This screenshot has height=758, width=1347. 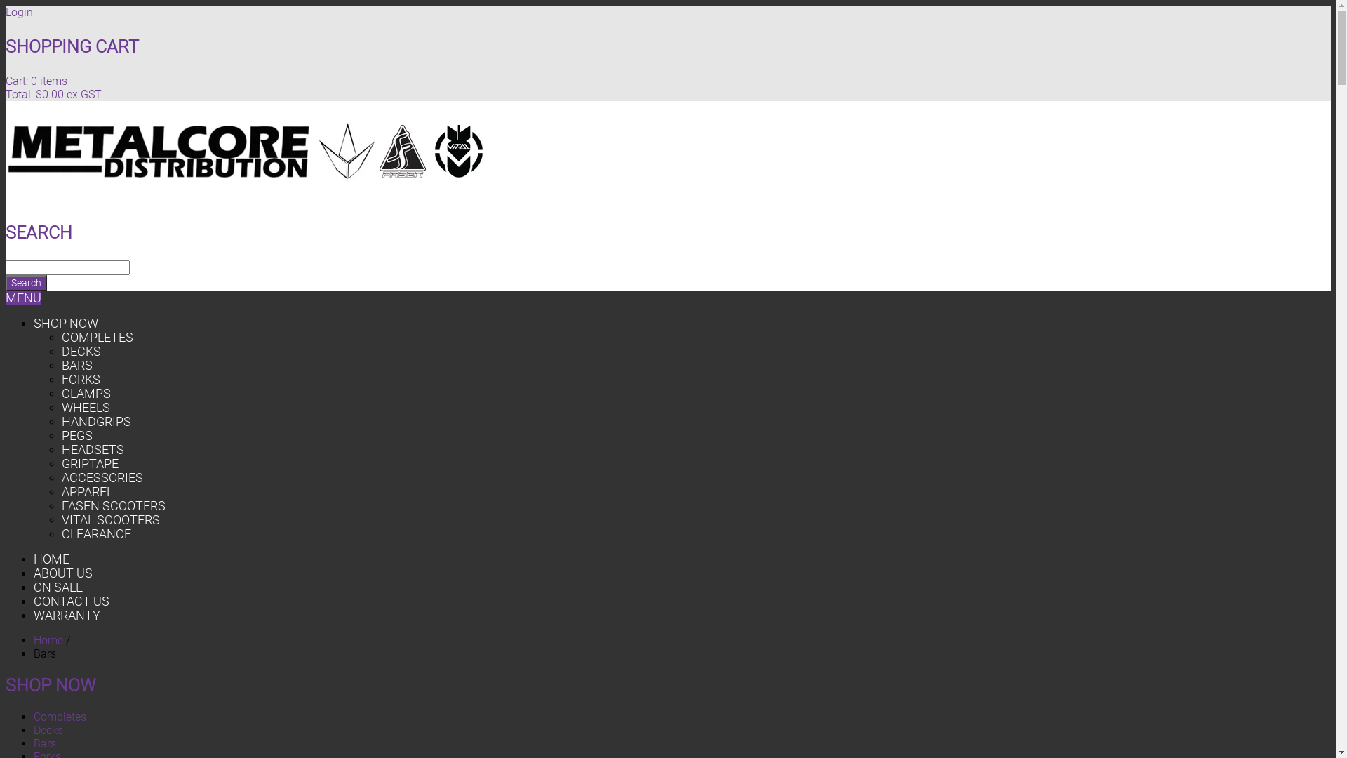 I want to click on MENU, so click(x=24, y=298).